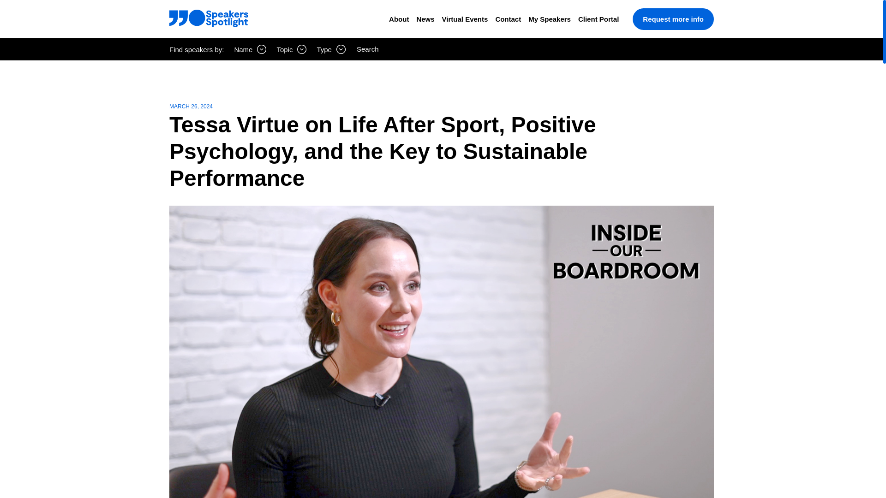 The height and width of the screenshot is (498, 886). What do you see at coordinates (508, 19) in the screenshot?
I see `Contact` at bounding box center [508, 19].